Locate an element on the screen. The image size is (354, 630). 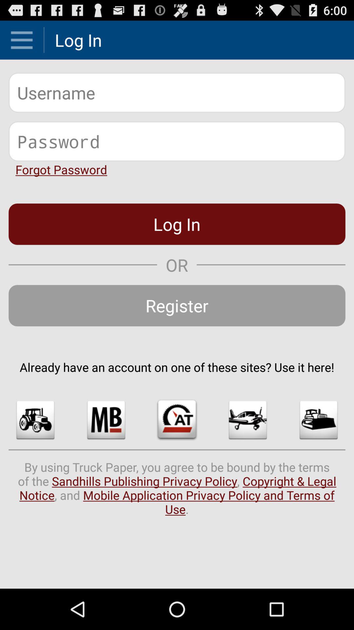
password is located at coordinates (177, 141).